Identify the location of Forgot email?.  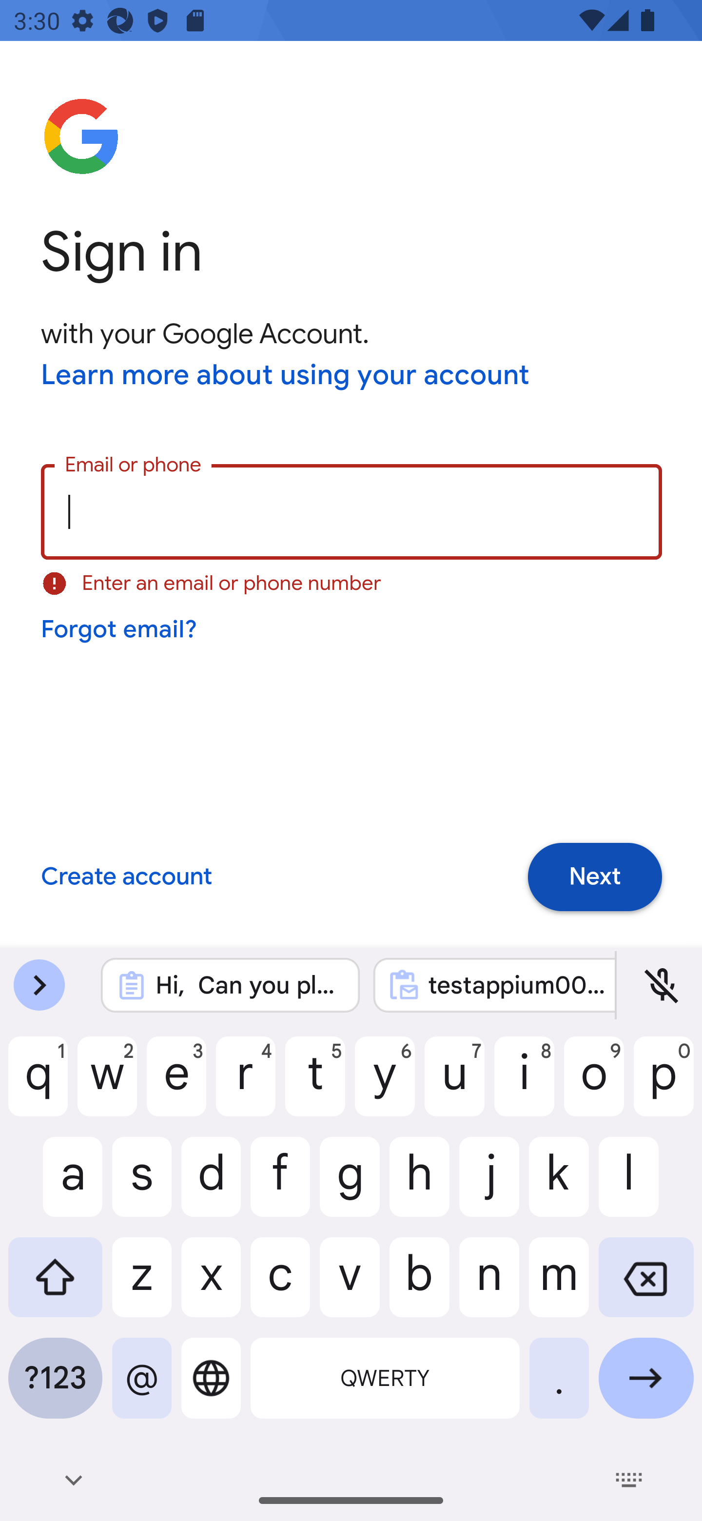
(120, 629).